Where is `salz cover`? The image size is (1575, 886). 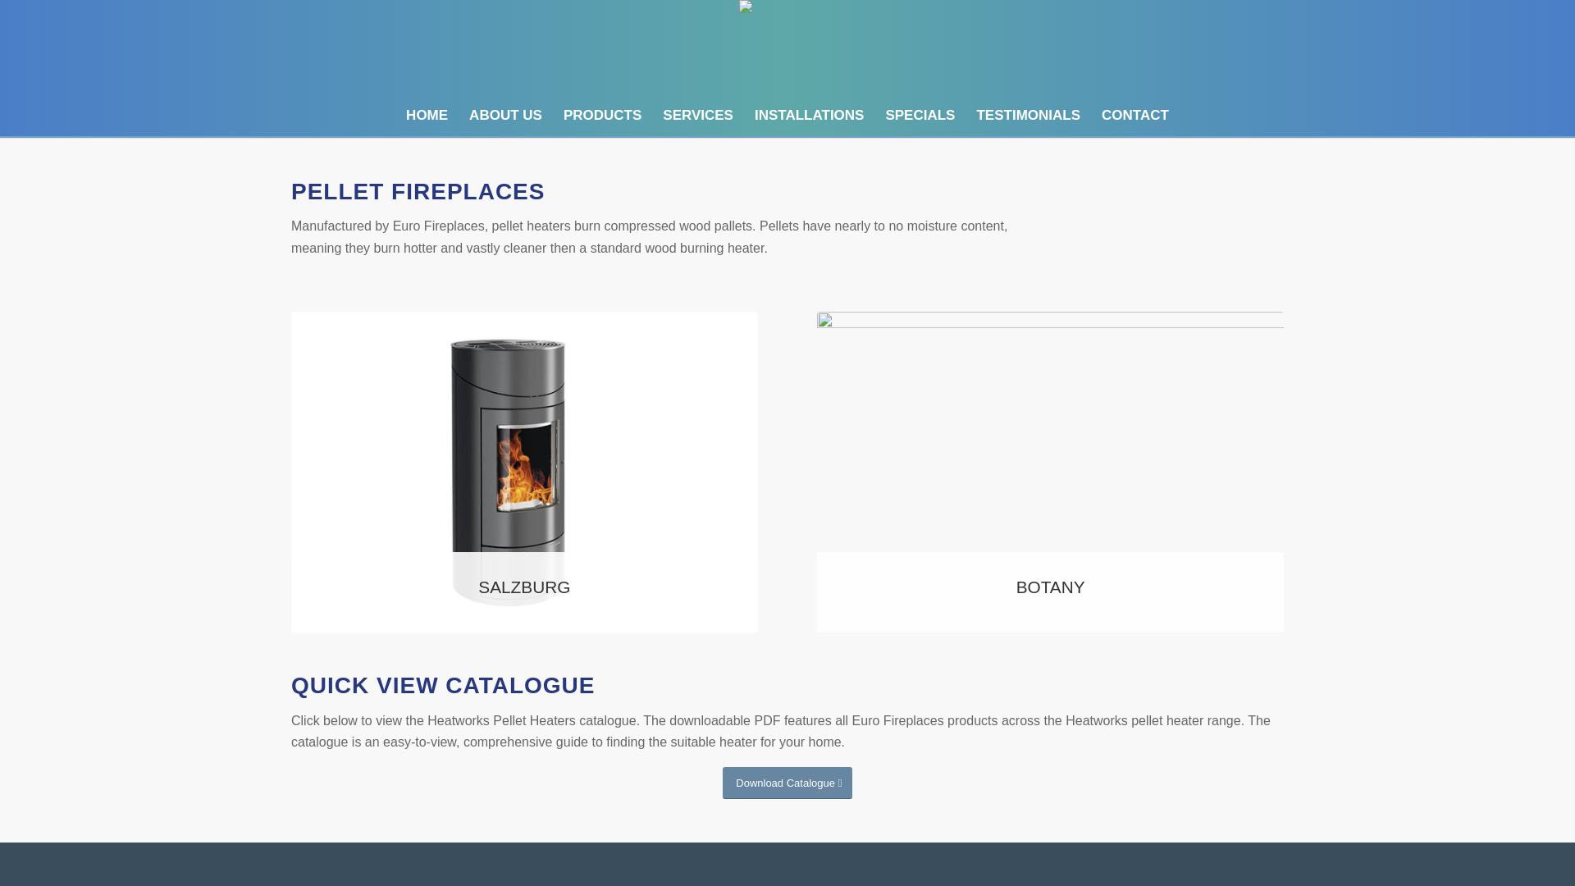
salz cover is located at coordinates (524, 473).